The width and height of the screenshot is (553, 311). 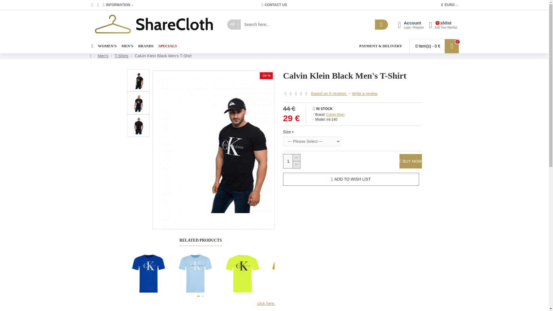 I want to click on Calvin Klein Light Blue Men's T-Shirt, so click(x=154, y=24).